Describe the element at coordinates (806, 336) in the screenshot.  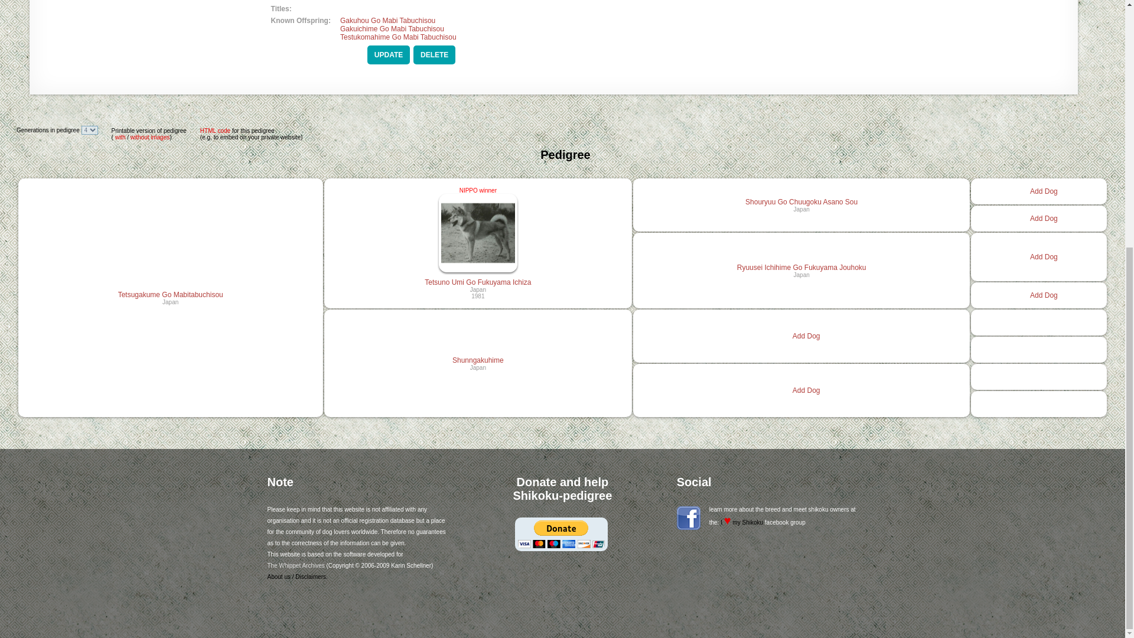
I see `Add Dog` at that location.